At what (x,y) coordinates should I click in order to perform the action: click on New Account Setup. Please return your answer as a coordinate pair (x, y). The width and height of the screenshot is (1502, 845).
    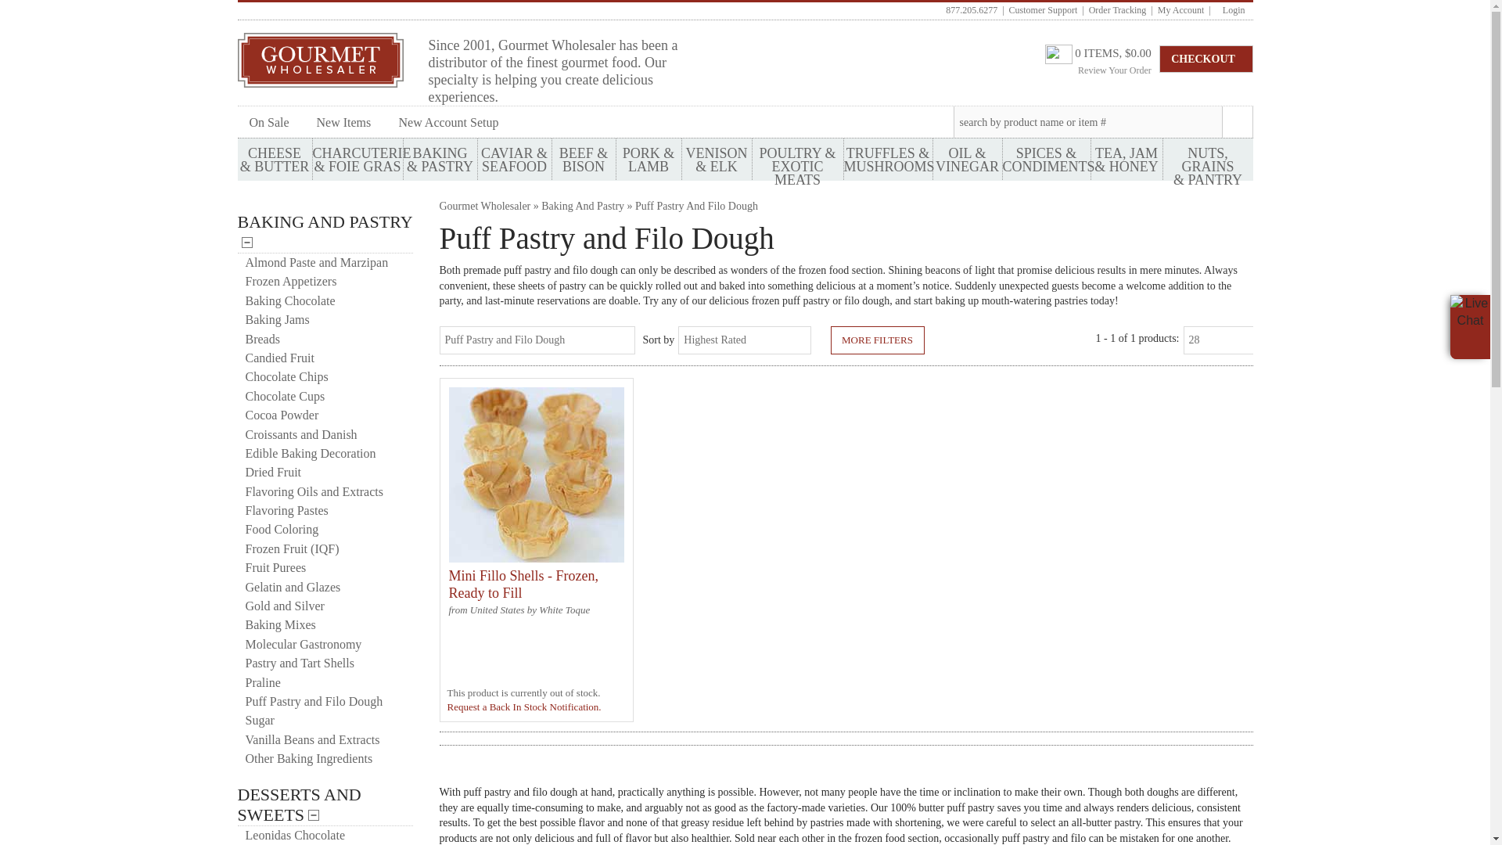
    Looking at the image, I should click on (452, 133).